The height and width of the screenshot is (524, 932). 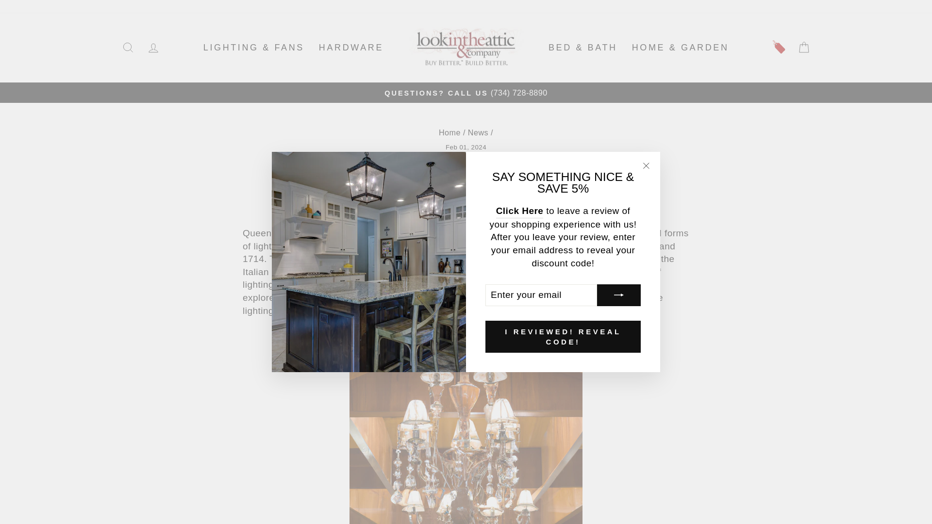 I want to click on Back to the frontpage, so click(x=449, y=132).